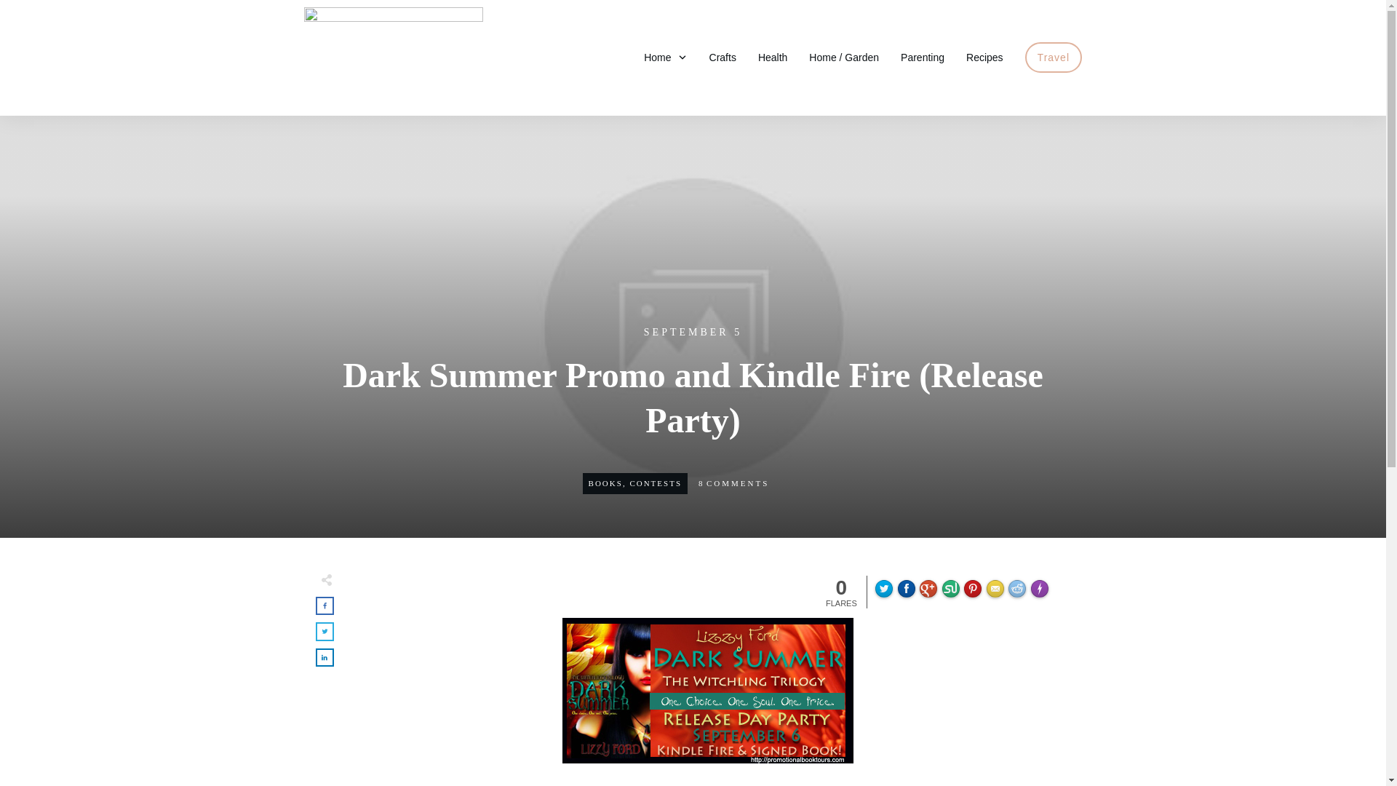  I want to click on Recipes, so click(984, 57).